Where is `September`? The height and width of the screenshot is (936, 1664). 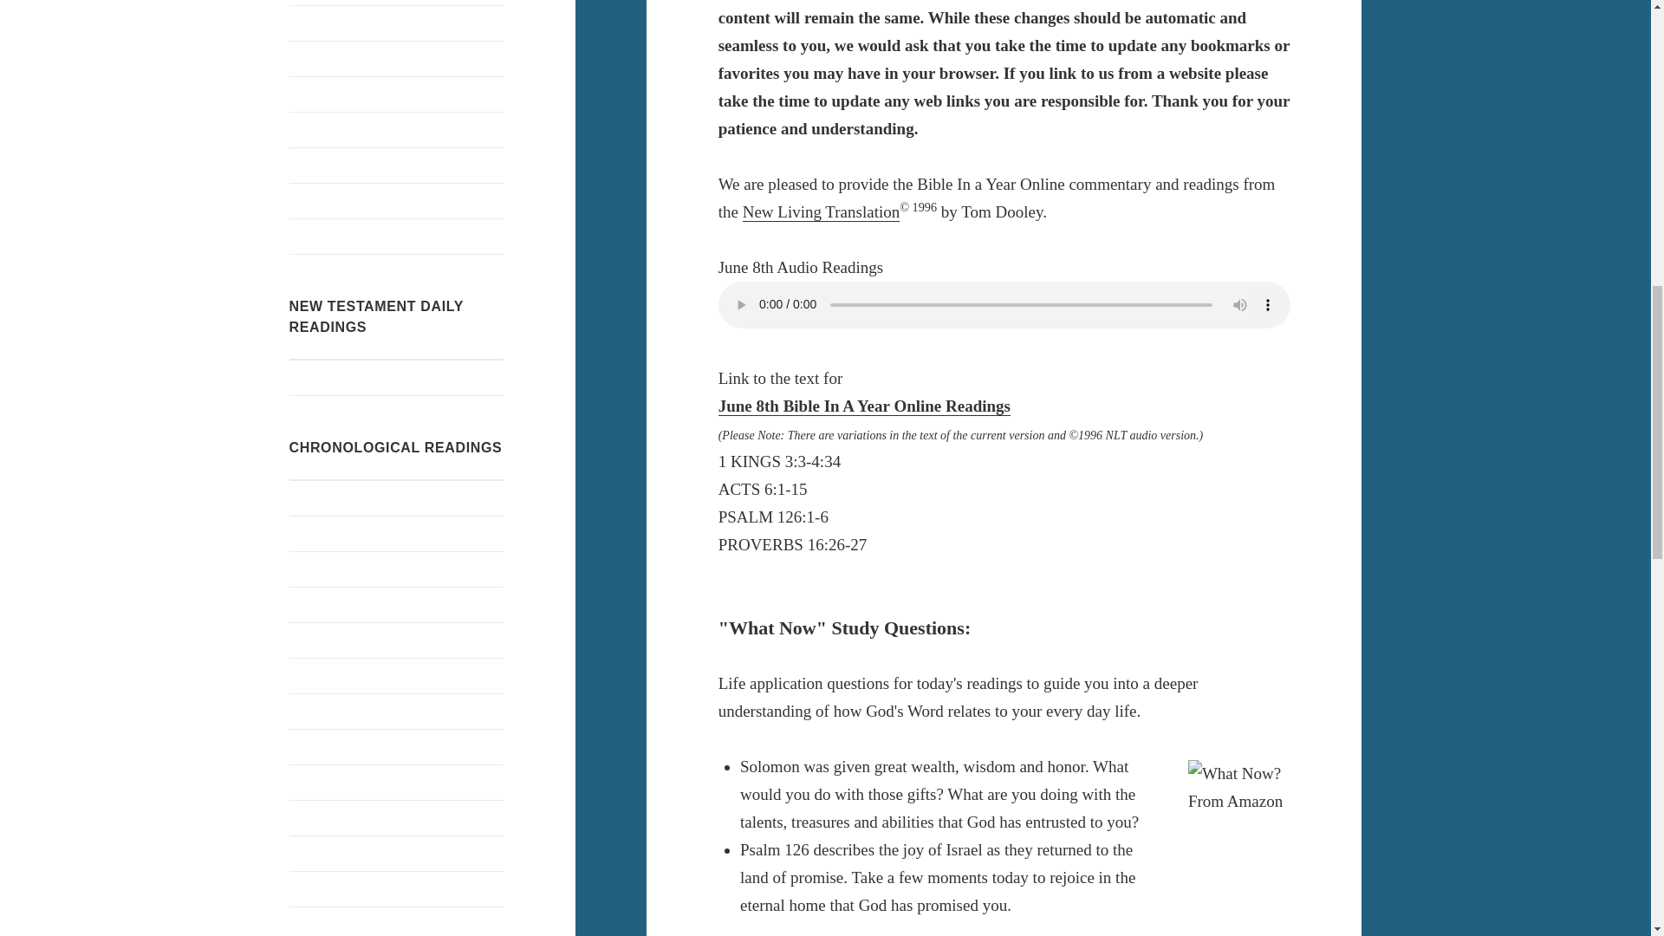 September is located at coordinates (397, 58).